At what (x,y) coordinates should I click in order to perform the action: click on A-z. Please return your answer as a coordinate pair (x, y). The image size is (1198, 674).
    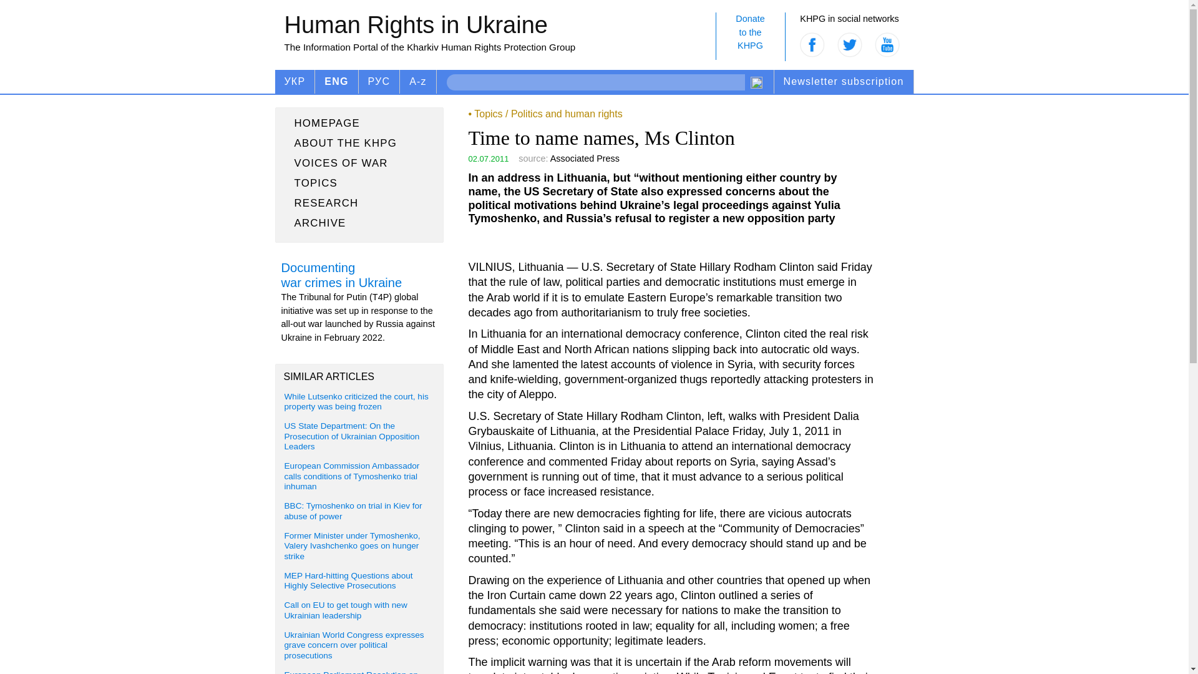
    Looking at the image, I should click on (359, 164).